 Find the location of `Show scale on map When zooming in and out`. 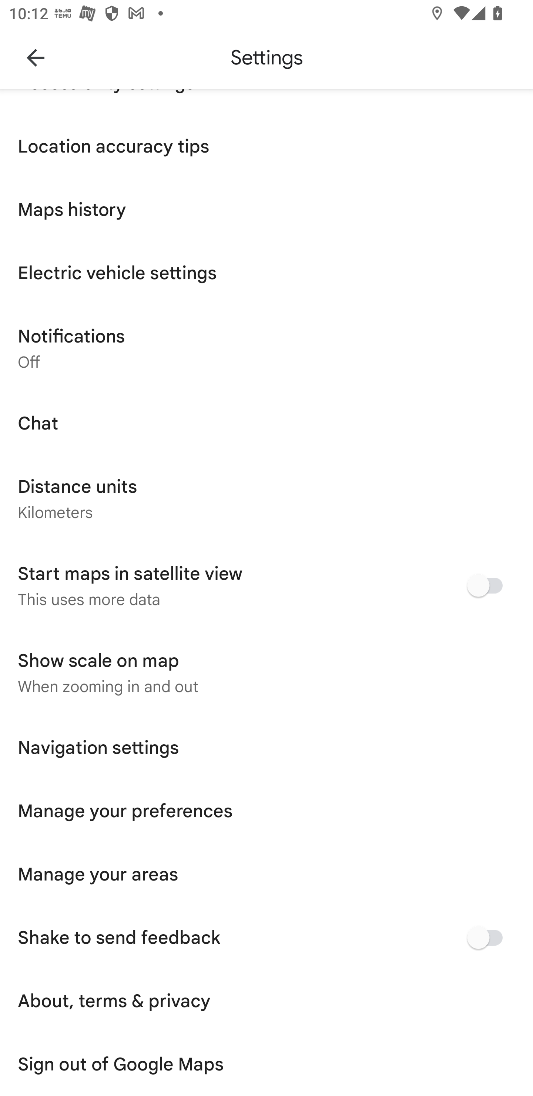

Show scale on map When zooming in and out is located at coordinates (266, 672).